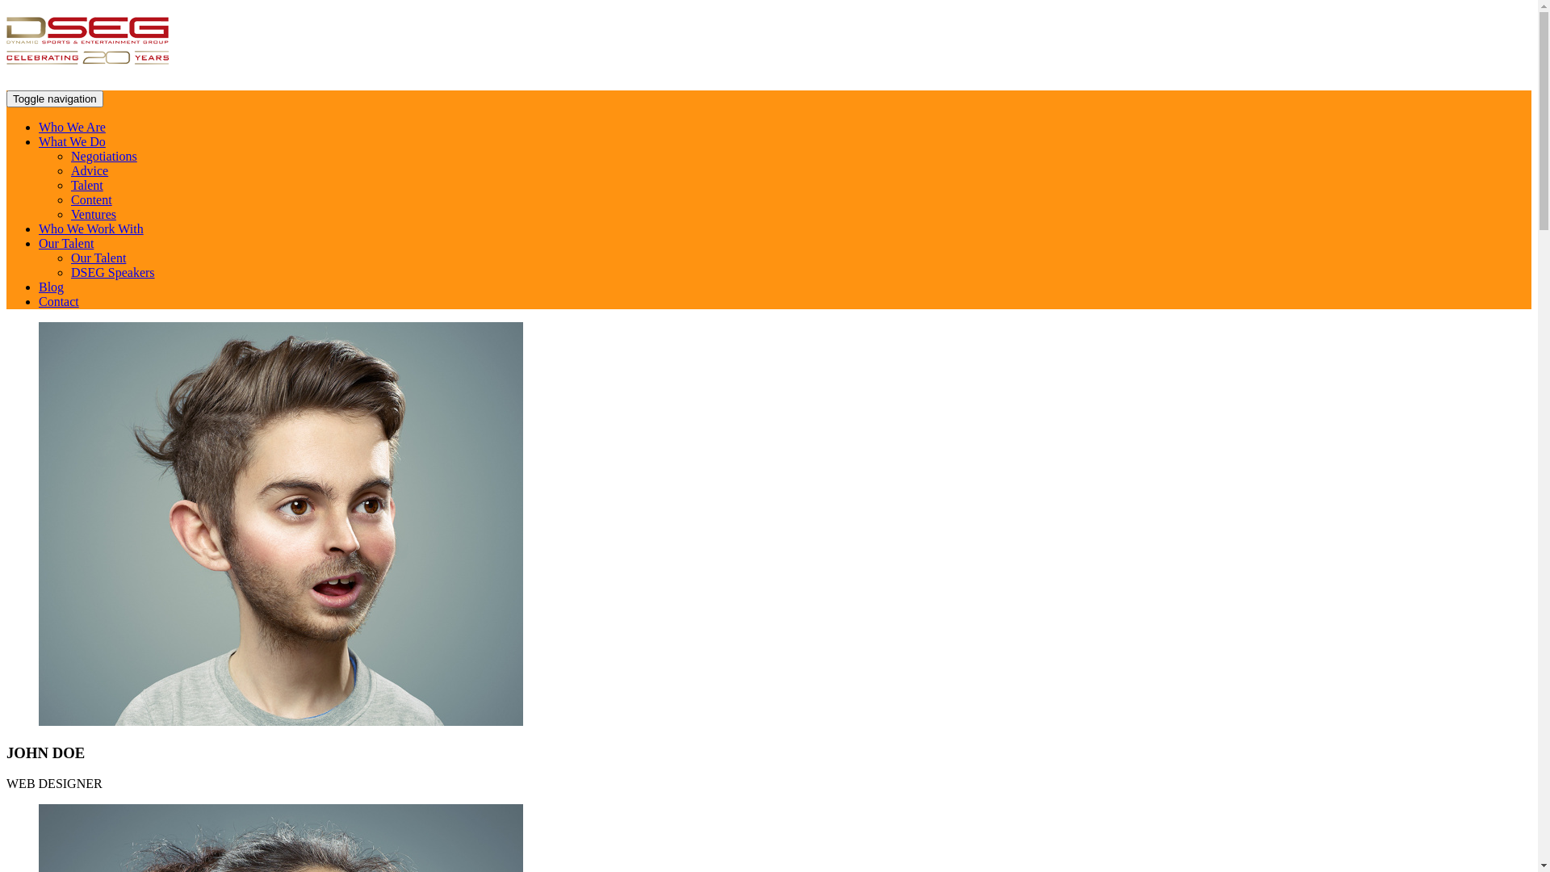 This screenshot has height=872, width=1550. Describe the element at coordinates (92, 200) in the screenshot. I see `Content` at that location.